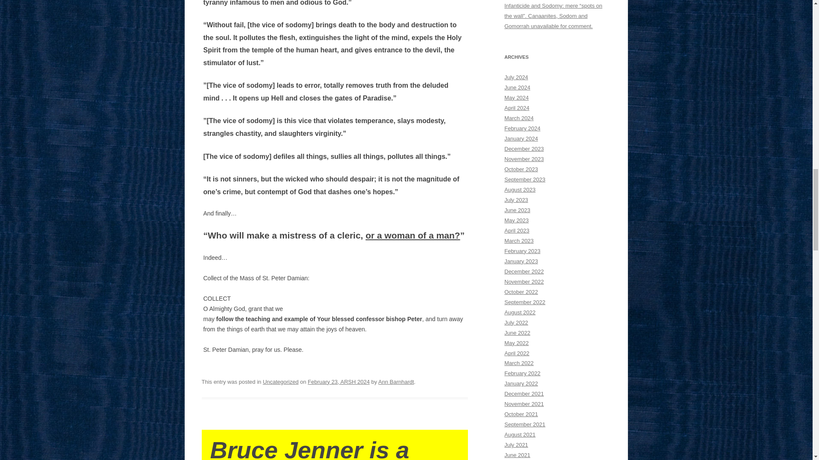 This screenshot has height=460, width=819. Describe the element at coordinates (521, 138) in the screenshot. I see `January 2024` at that location.